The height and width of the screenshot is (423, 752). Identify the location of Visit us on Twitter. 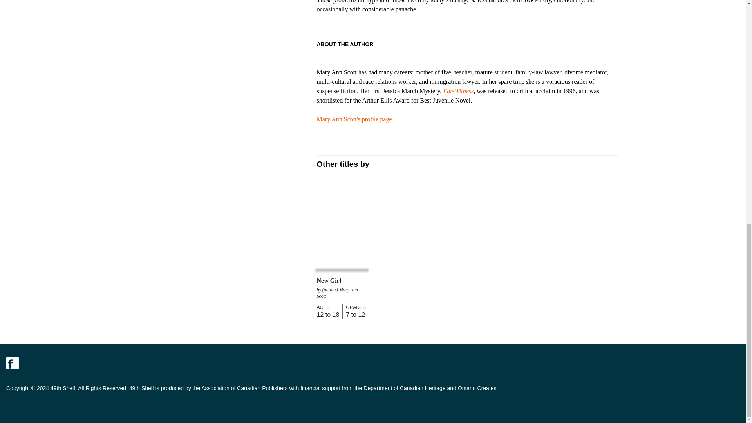
(30, 363).